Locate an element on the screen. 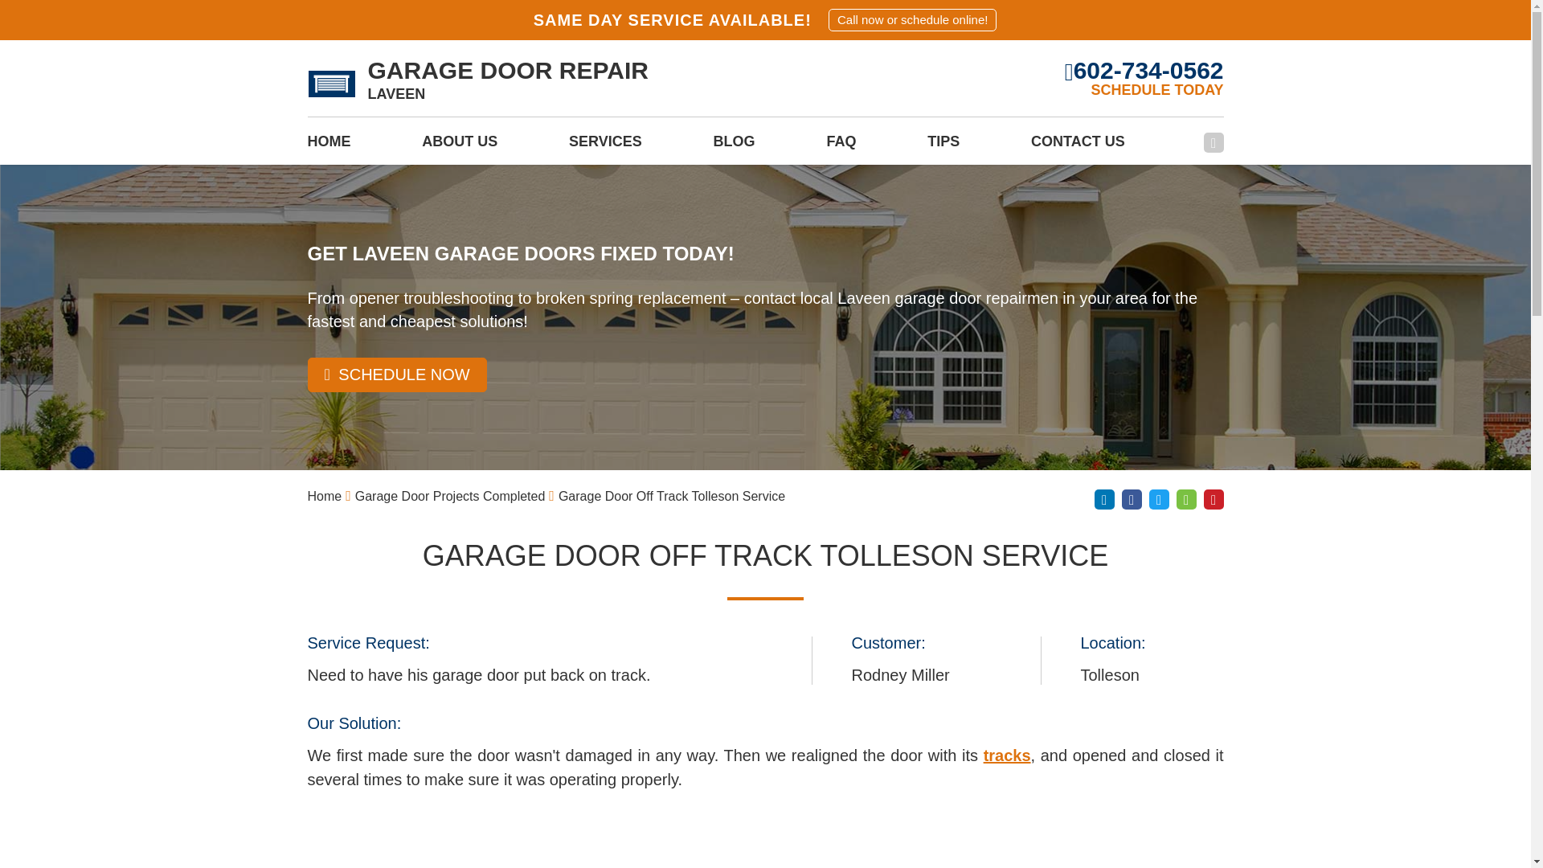  Facebook is located at coordinates (1132, 499).